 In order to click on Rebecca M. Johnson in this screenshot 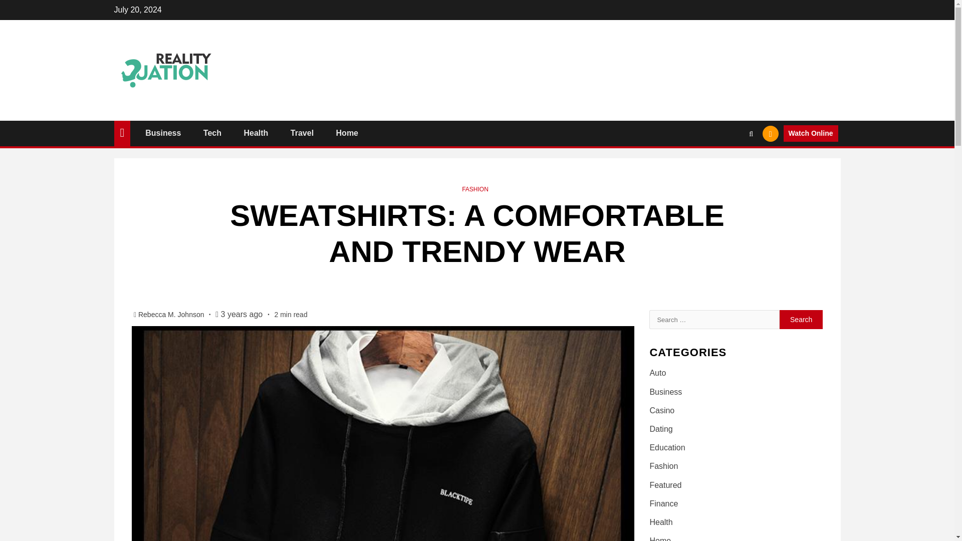, I will do `click(172, 315)`.